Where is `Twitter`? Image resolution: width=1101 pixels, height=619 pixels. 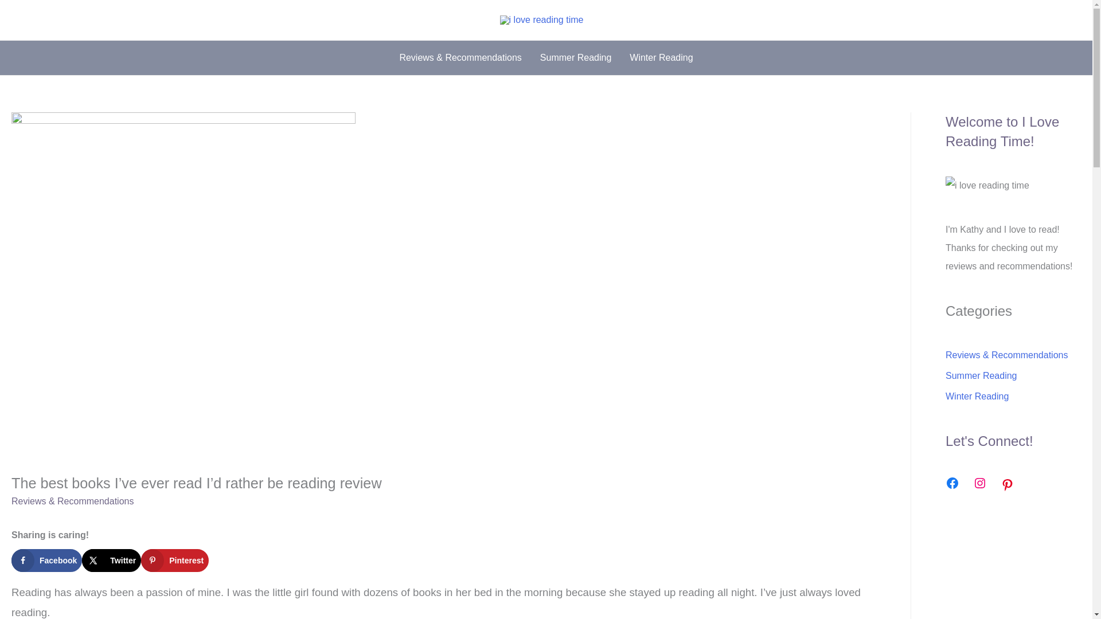 Twitter is located at coordinates (111, 560).